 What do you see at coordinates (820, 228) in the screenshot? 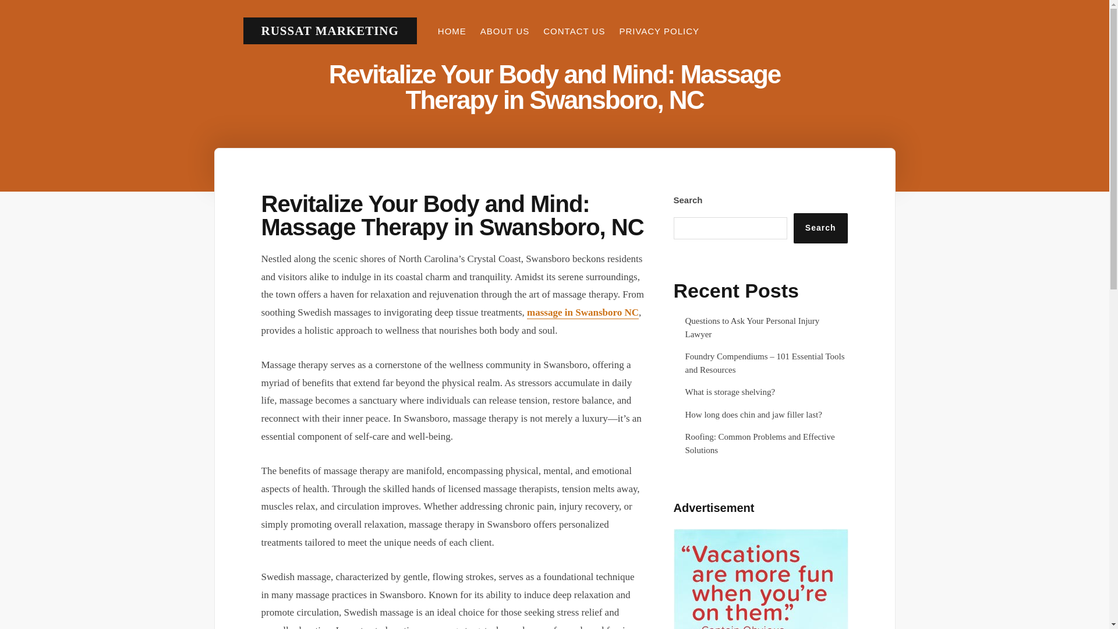
I see `Search` at bounding box center [820, 228].